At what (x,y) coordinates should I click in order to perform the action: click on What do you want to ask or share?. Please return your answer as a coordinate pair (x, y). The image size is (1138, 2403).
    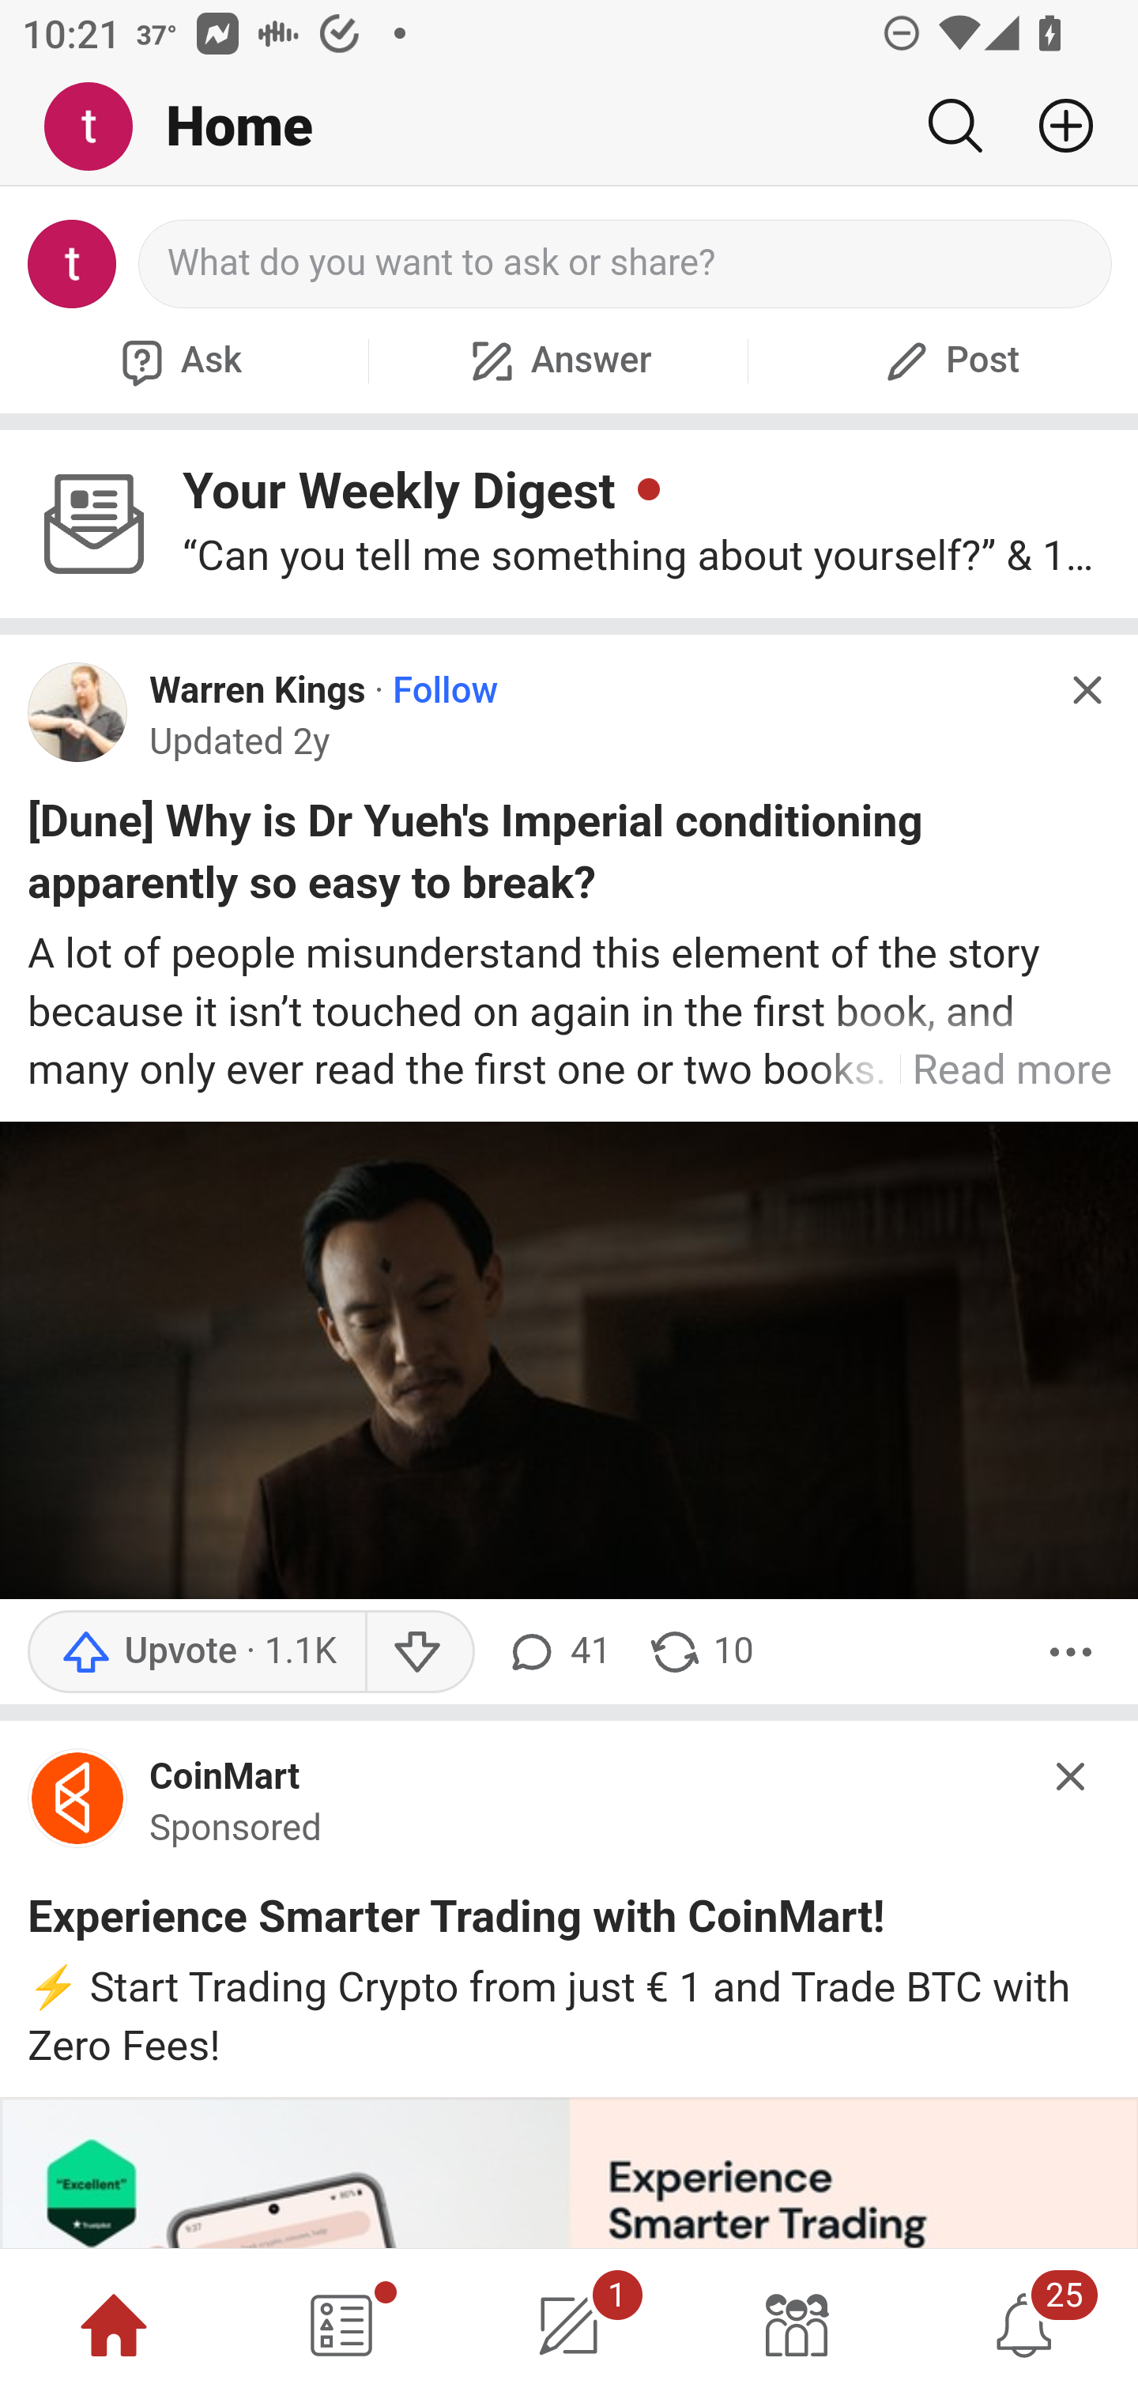
    Looking at the image, I should click on (626, 264).